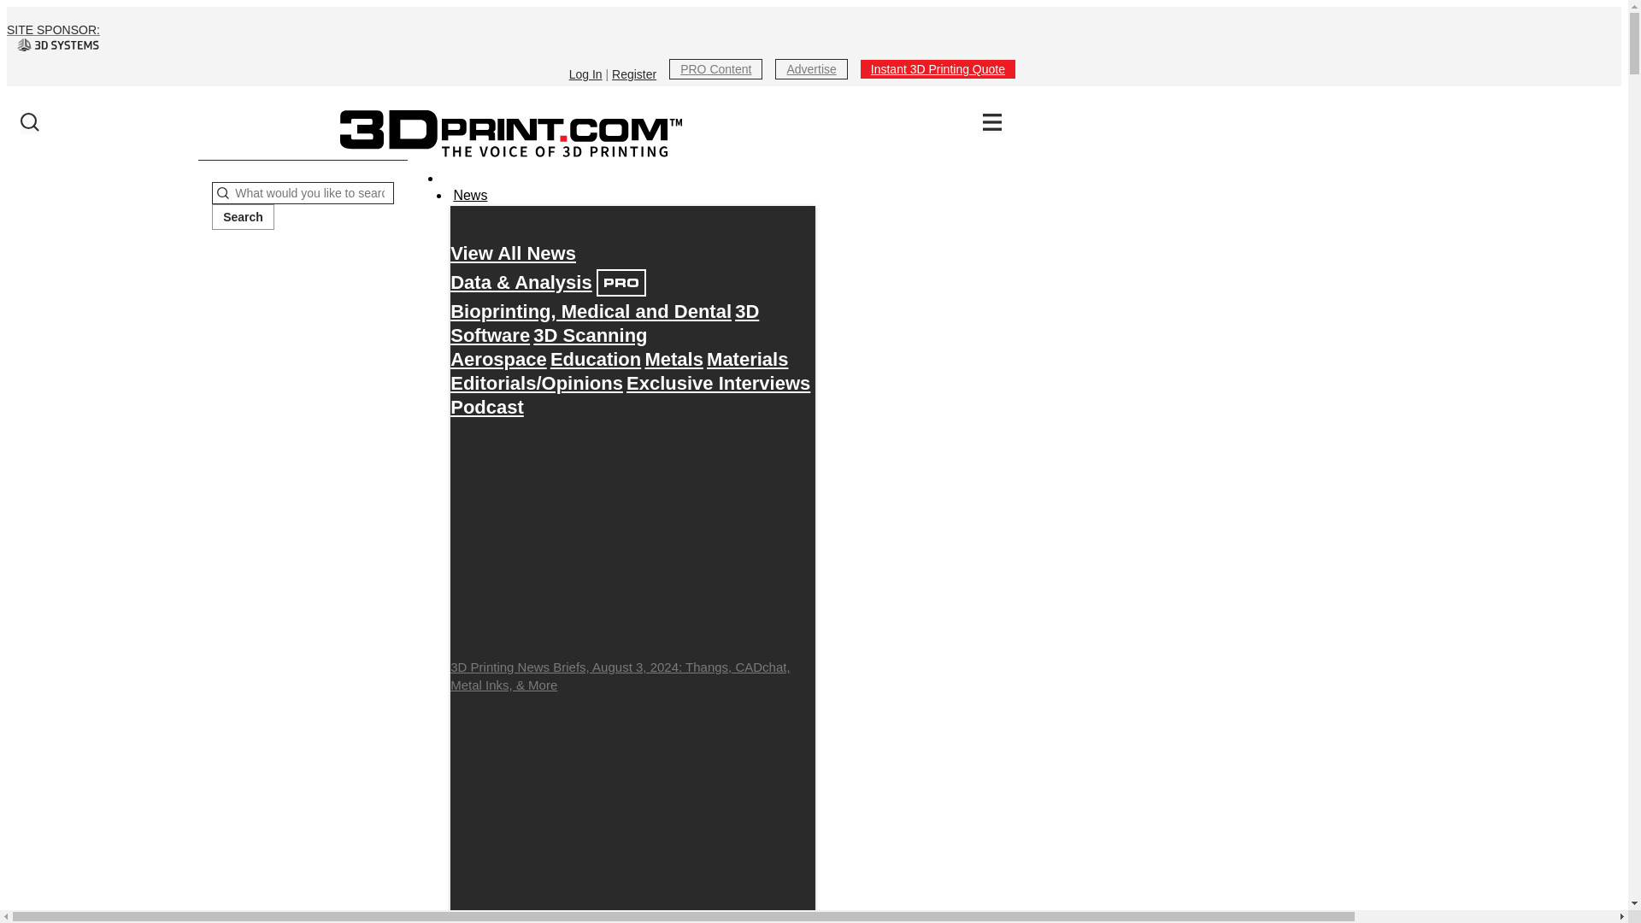 This screenshot has width=1641, height=923. Describe the element at coordinates (486, 407) in the screenshot. I see `Podcast` at that location.